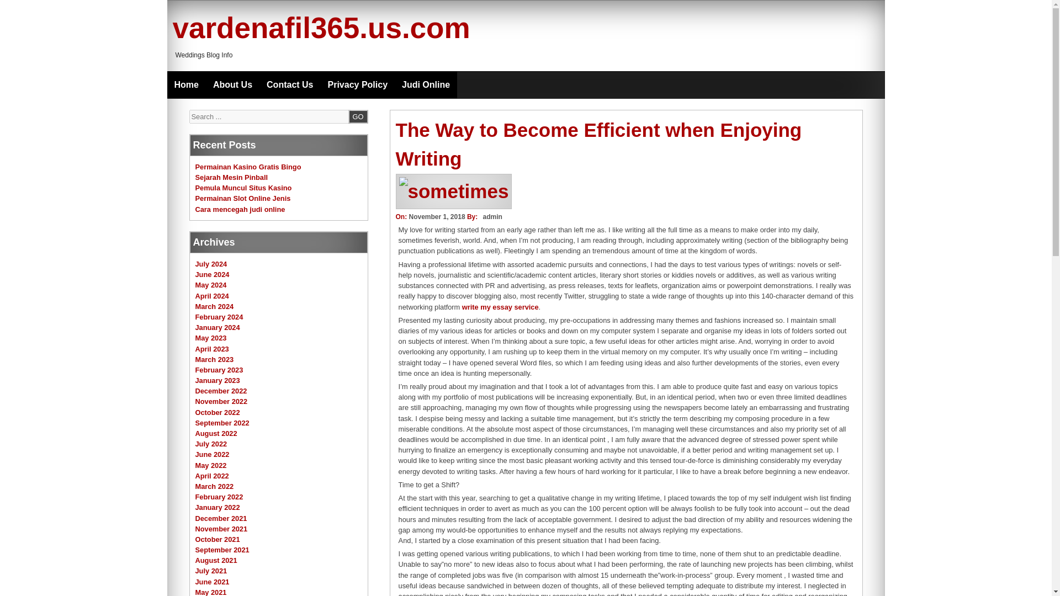 This screenshot has width=1060, height=596. I want to click on April 2024, so click(212, 296).